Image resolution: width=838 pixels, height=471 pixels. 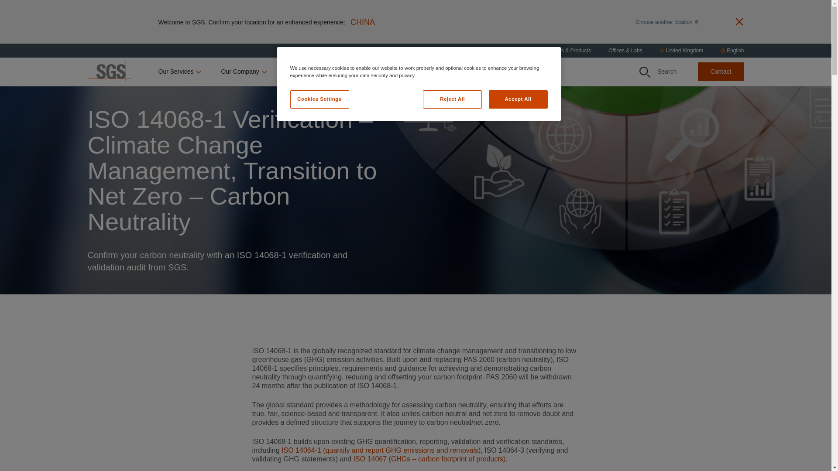 I want to click on CHINA, so click(x=362, y=22).